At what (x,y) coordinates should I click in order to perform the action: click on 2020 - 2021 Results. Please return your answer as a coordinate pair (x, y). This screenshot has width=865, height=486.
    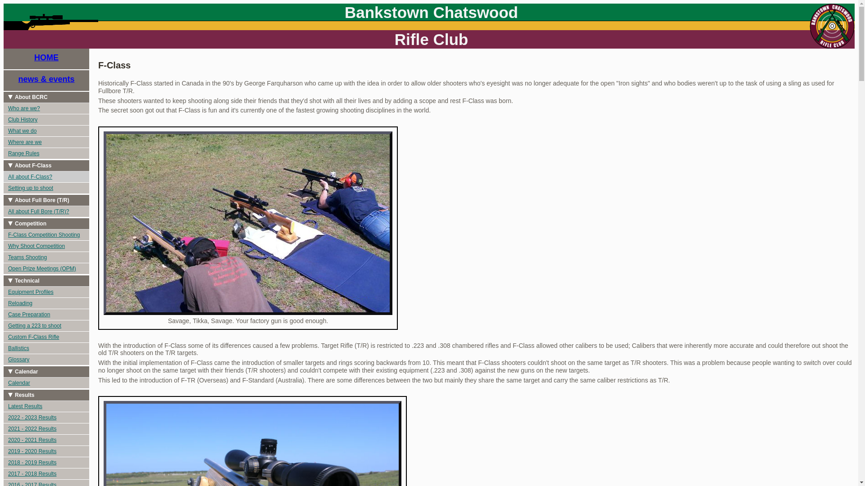
    Looking at the image, I should click on (46, 440).